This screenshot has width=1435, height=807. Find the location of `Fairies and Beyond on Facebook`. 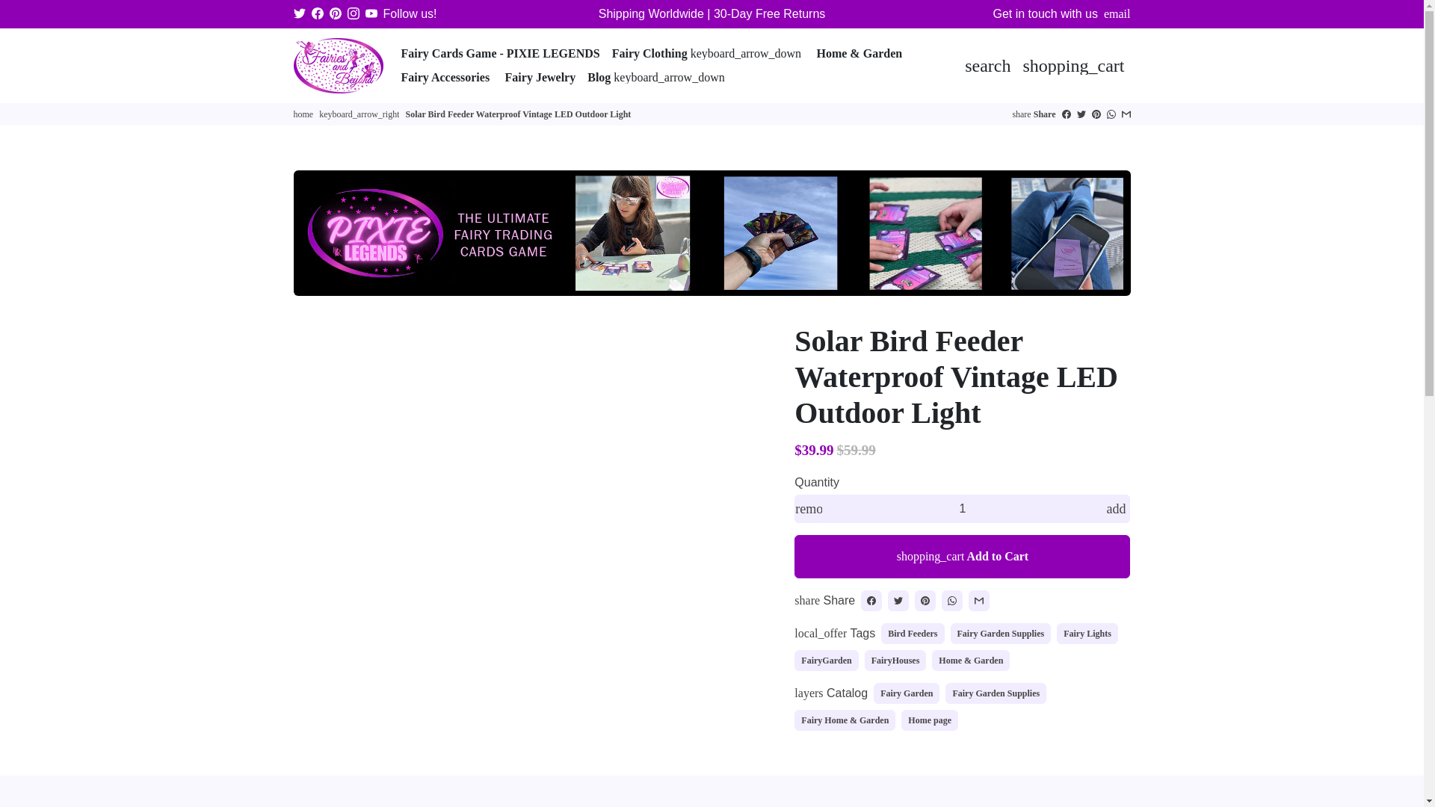

Fairies and Beyond on Facebook is located at coordinates (317, 13).